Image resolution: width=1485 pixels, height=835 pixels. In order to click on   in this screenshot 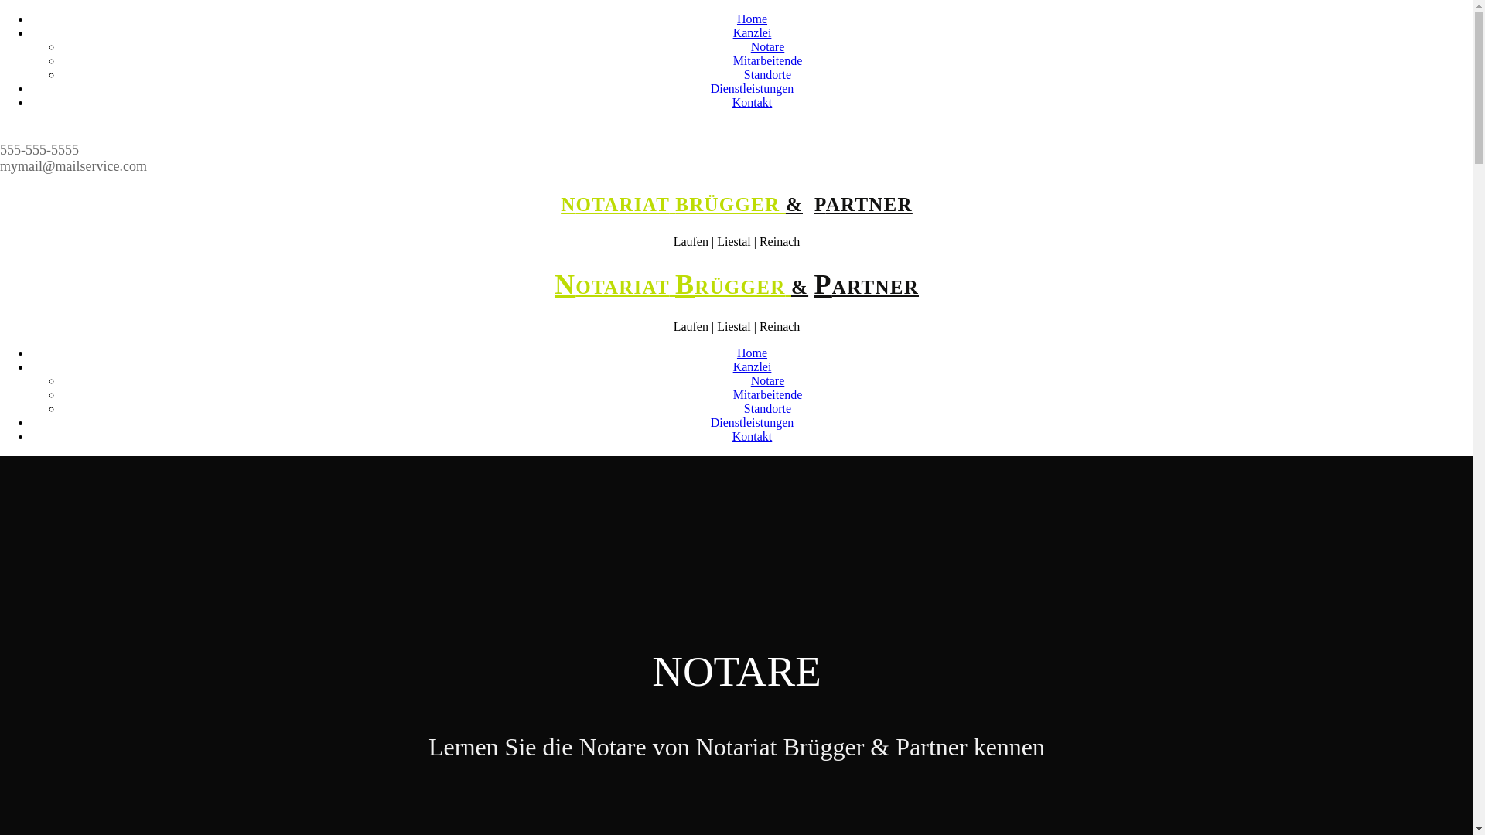, I will do `click(673, 204)`.